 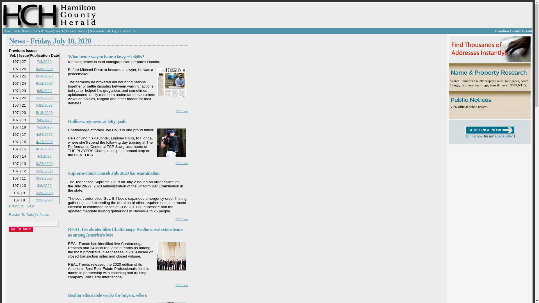 I want to click on Return To Today's News, so click(x=29, y=214).